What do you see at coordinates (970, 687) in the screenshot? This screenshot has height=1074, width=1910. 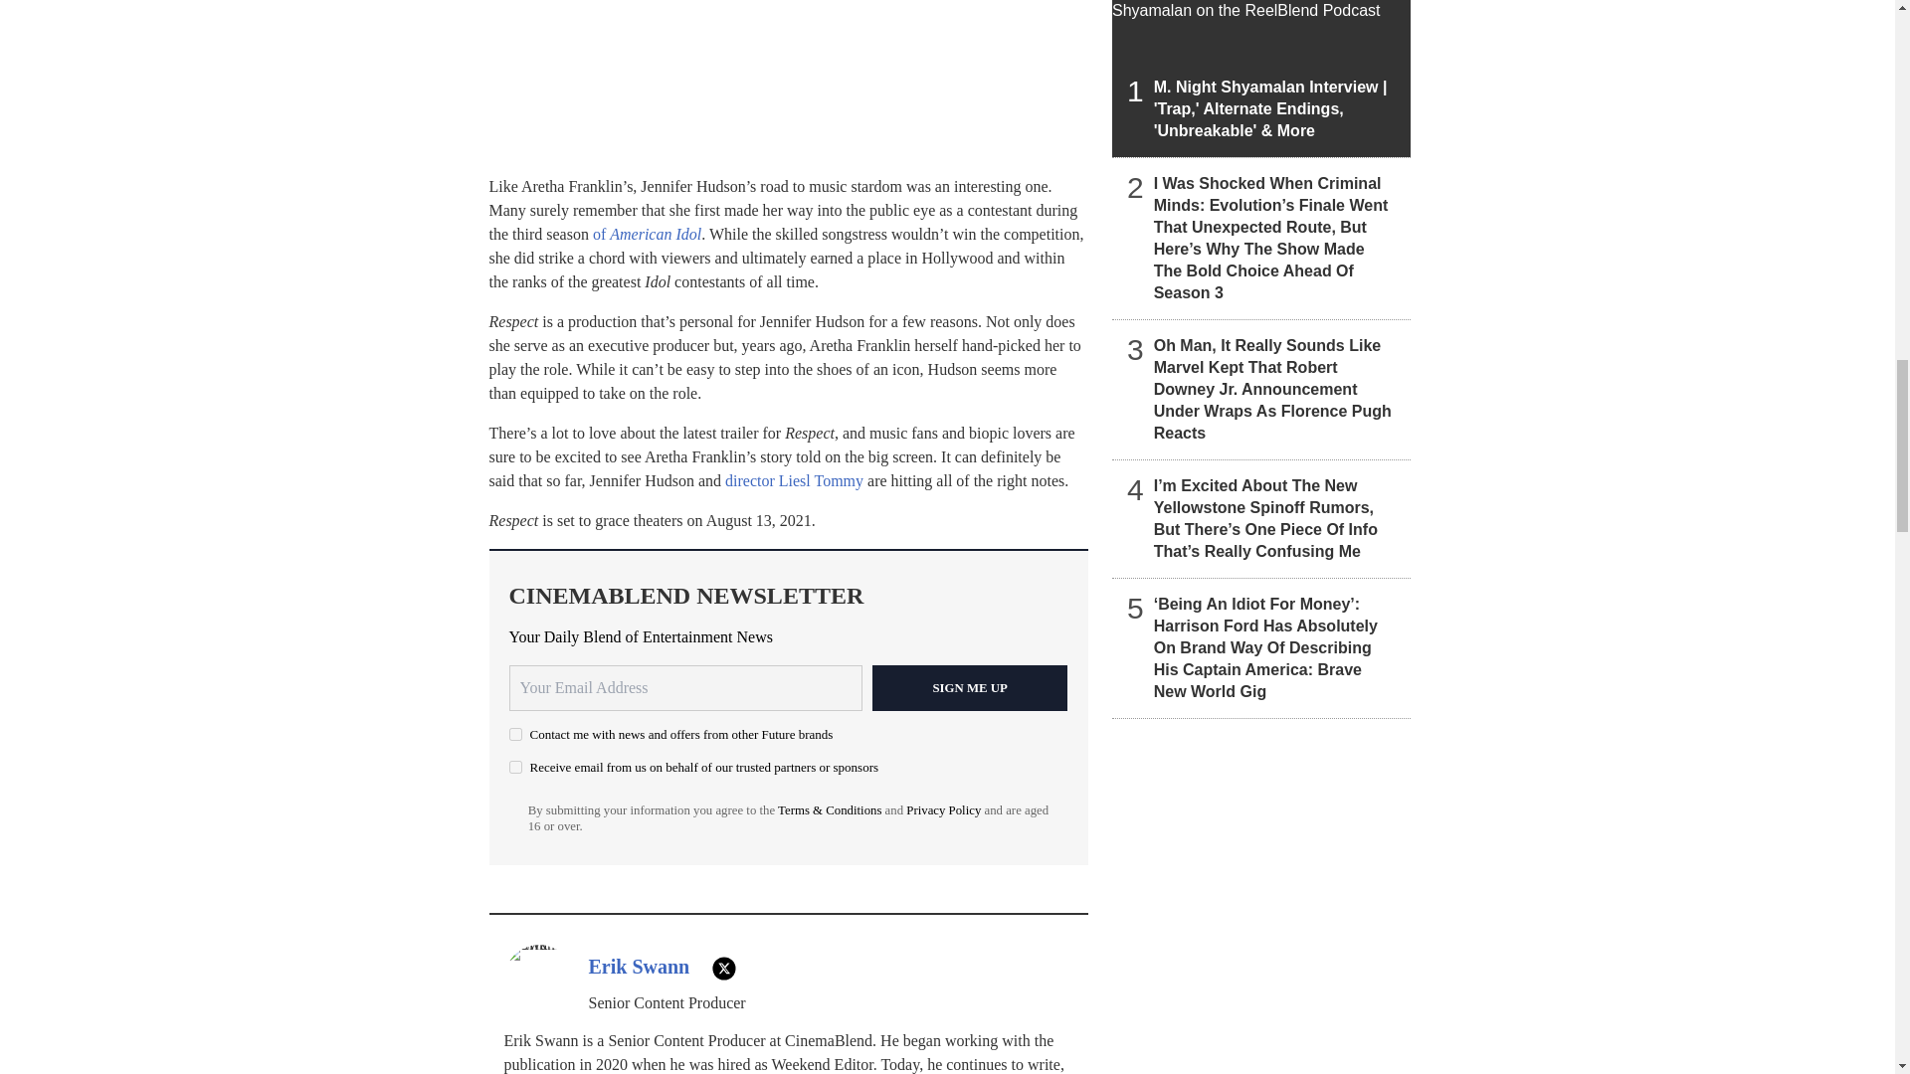 I see `Sign me up` at bounding box center [970, 687].